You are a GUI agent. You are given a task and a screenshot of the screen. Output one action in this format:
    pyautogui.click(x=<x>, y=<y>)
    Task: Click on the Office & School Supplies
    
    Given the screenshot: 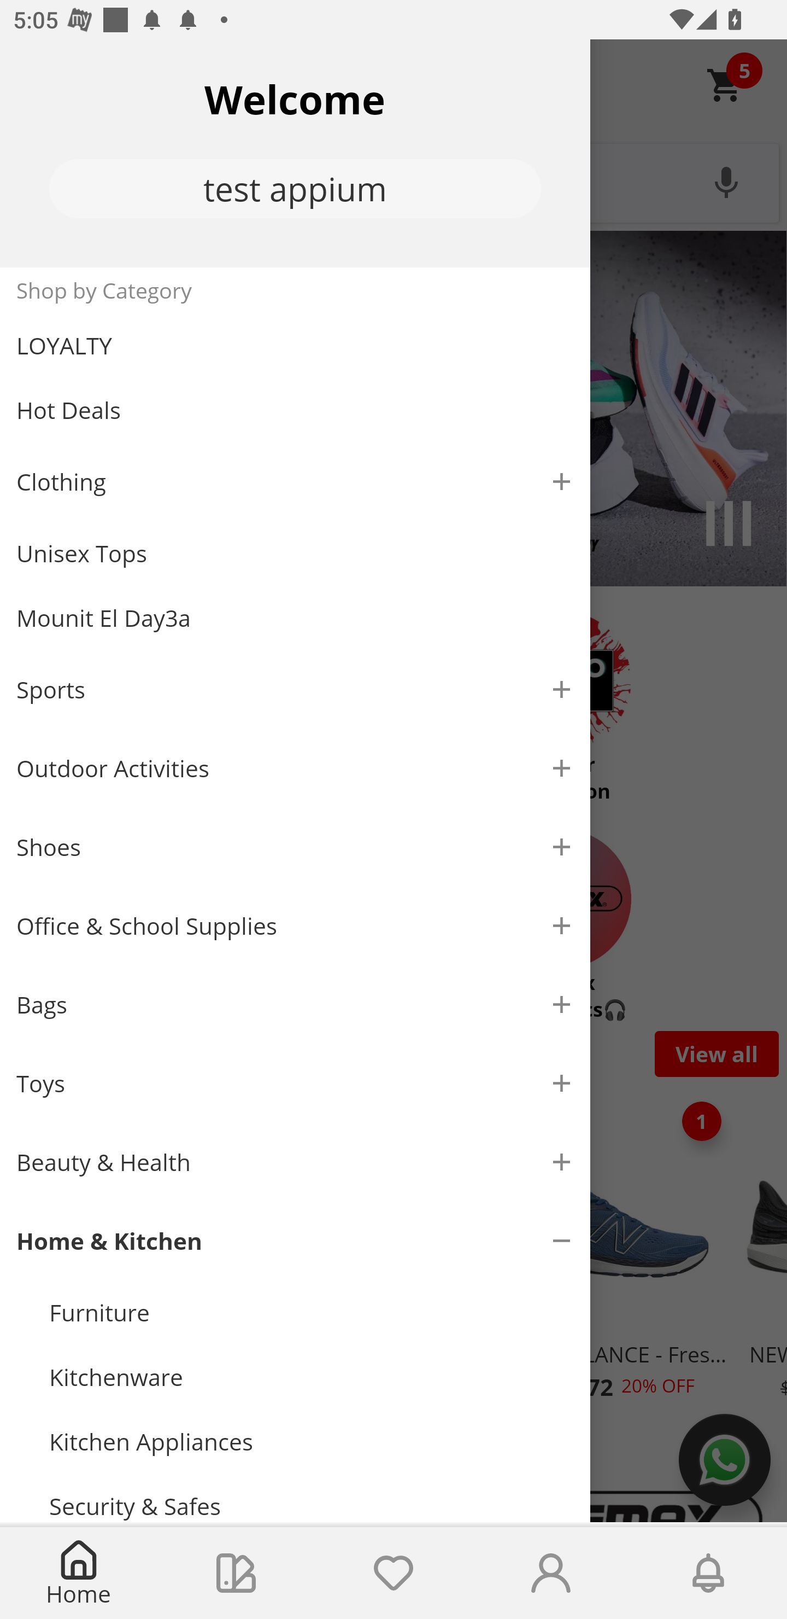 What is the action you would take?
    pyautogui.click(x=295, y=926)
    